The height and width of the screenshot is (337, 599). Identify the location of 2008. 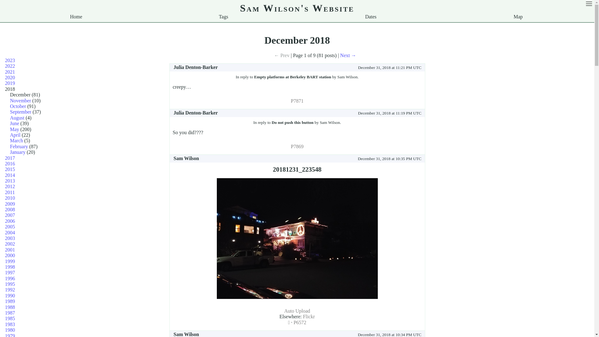
(10, 210).